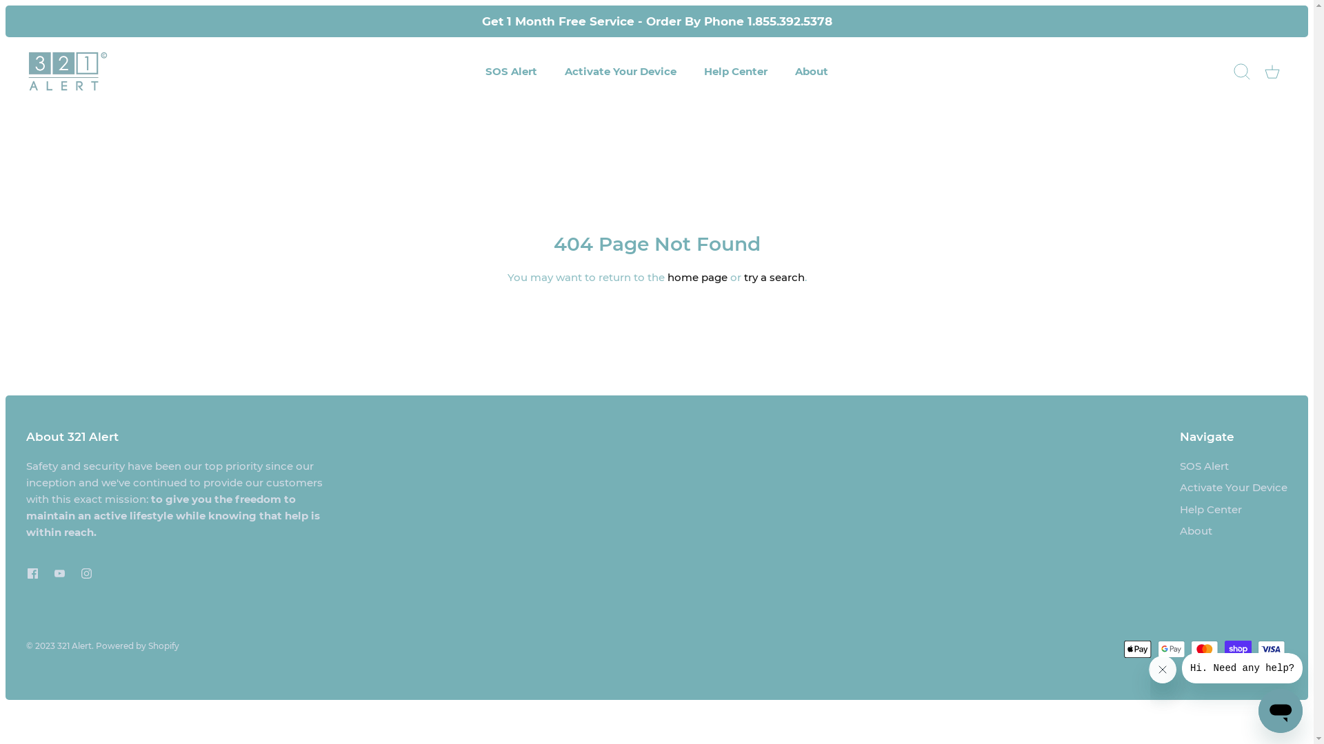 This screenshot has height=744, width=1324. I want to click on About, so click(812, 72).